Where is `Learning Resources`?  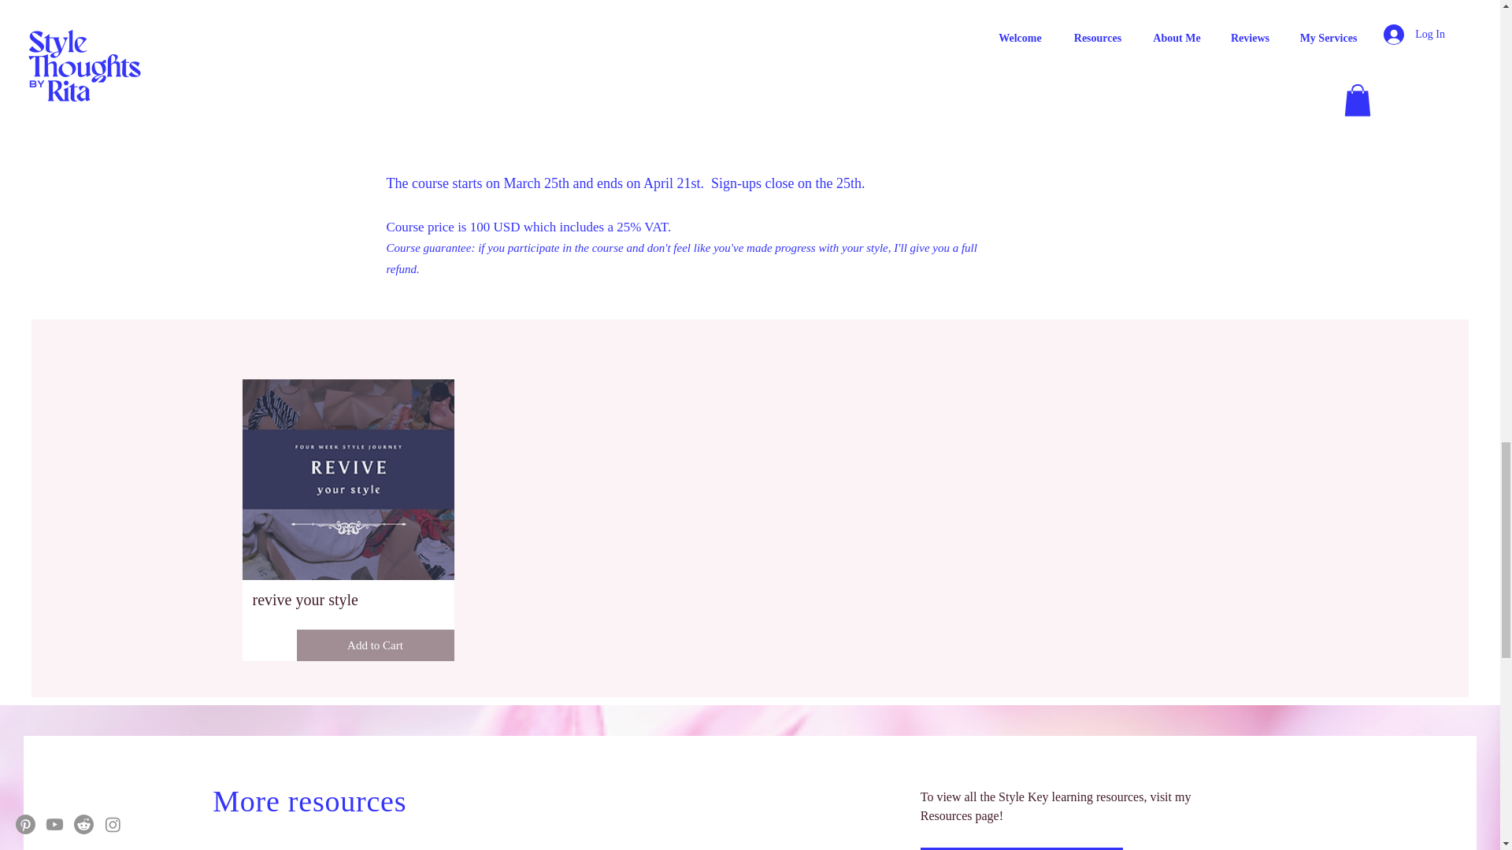
Learning Resources is located at coordinates (1022, 848).